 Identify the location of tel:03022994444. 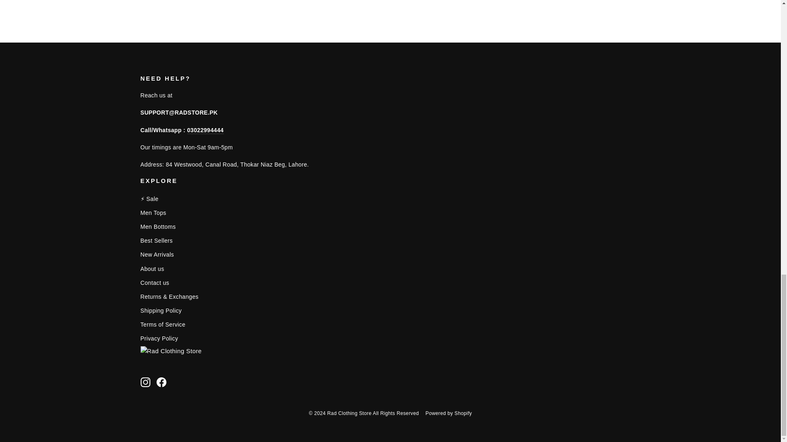
(205, 130).